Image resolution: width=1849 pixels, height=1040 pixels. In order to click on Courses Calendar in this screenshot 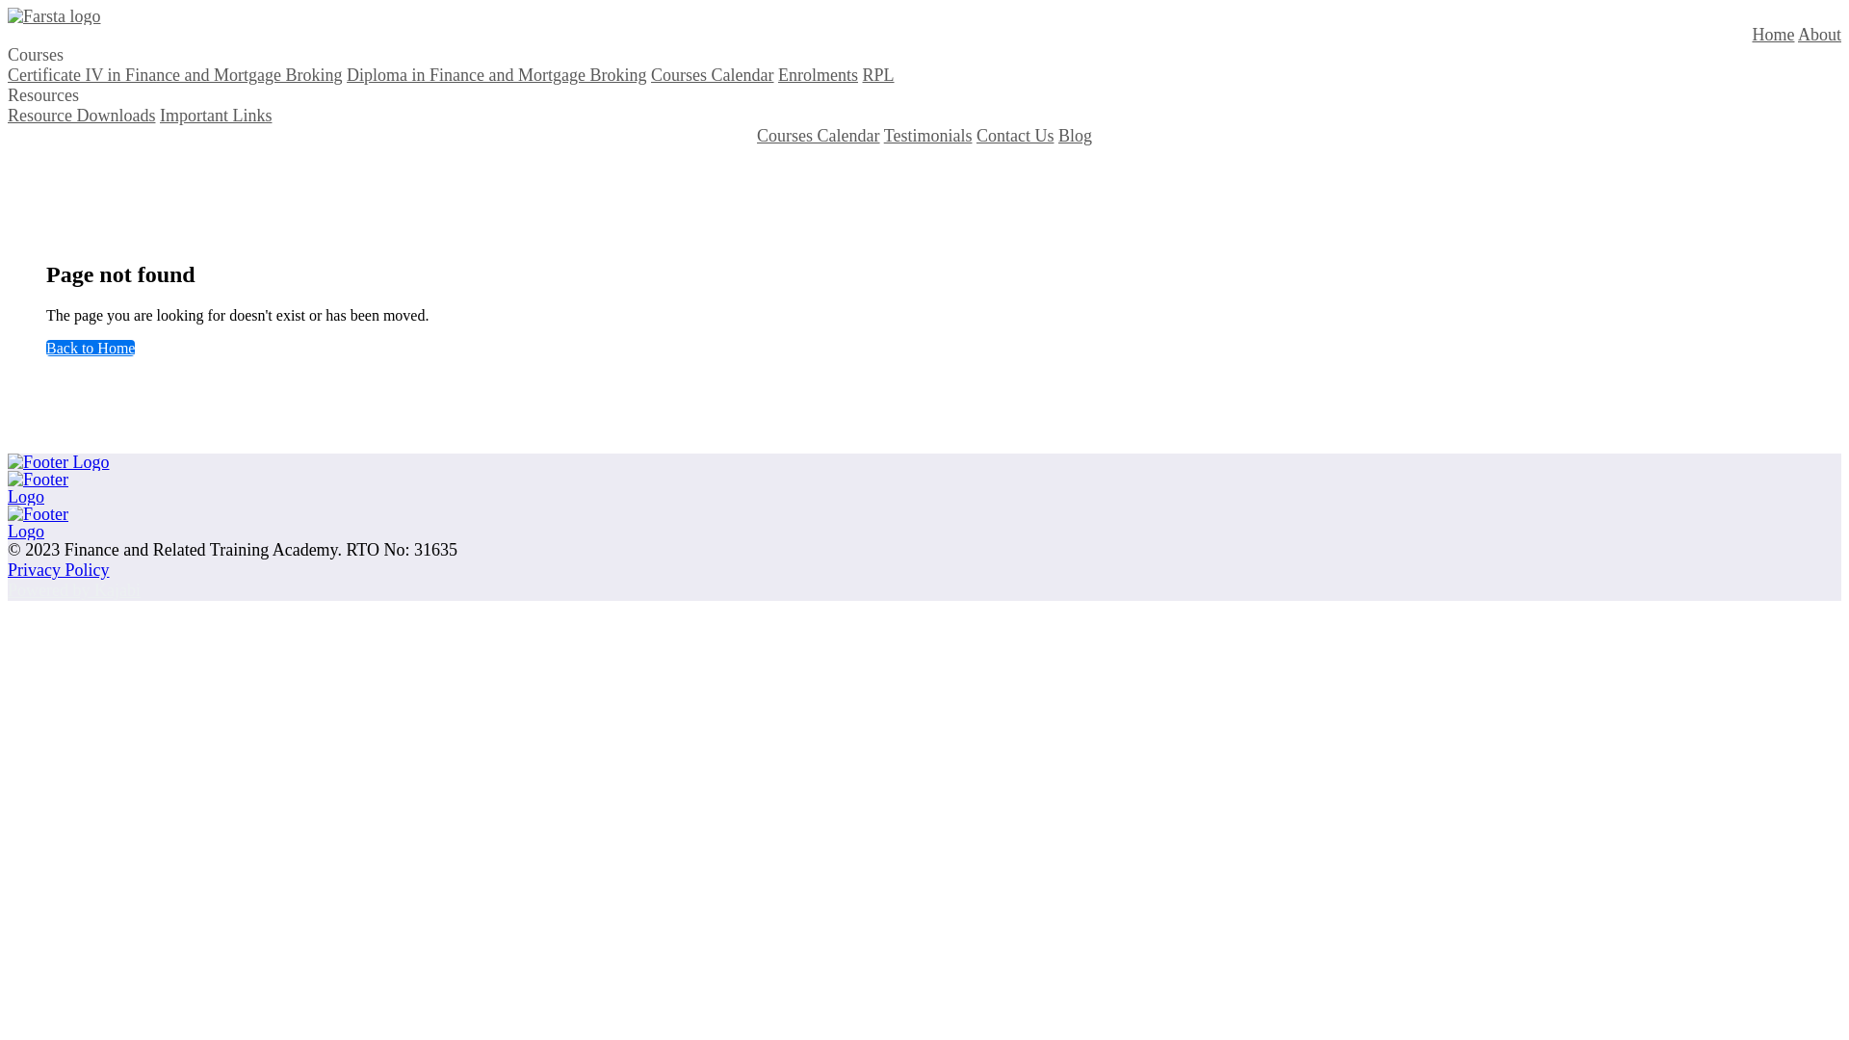, I will do `click(819, 136)`.